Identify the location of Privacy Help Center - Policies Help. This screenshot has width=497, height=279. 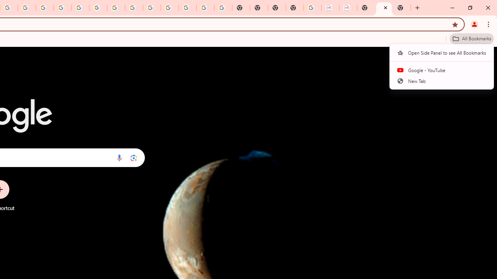
(63, 8).